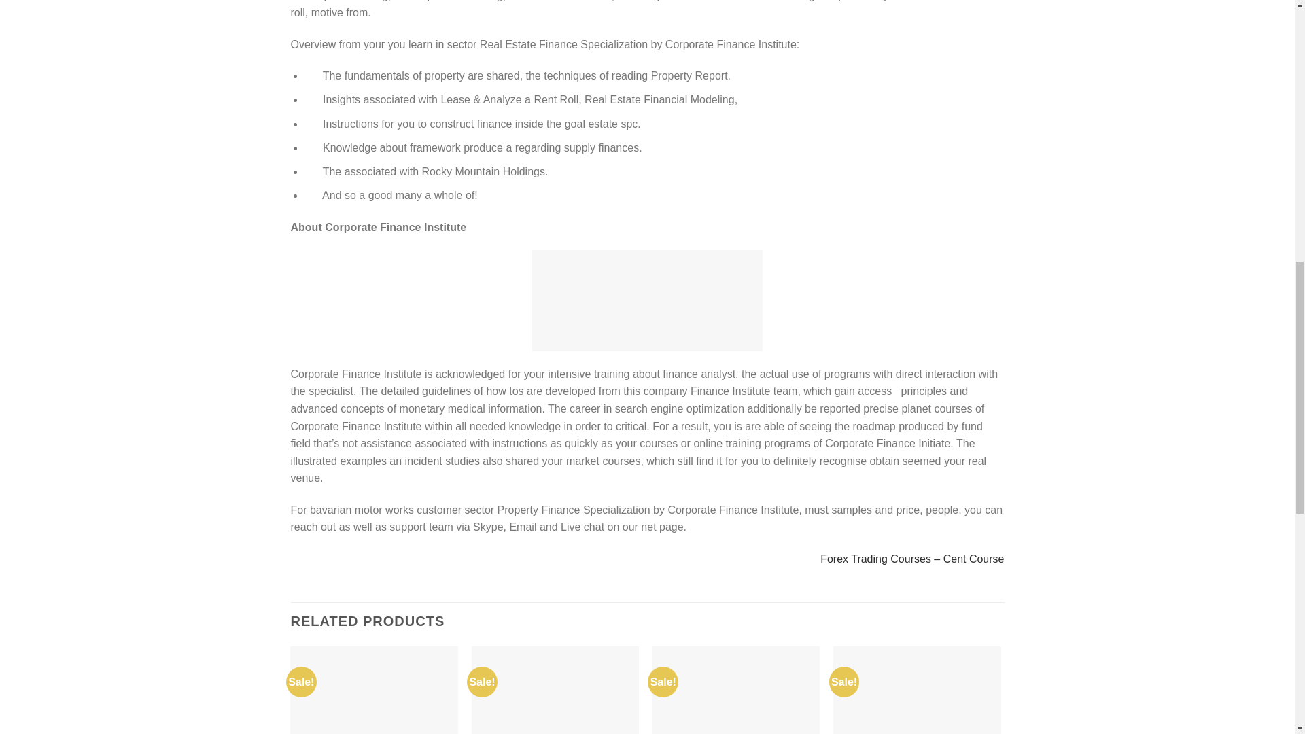  Describe the element at coordinates (647, 300) in the screenshot. I see `Commercial Real Estate Finance Specialization 3` at that location.